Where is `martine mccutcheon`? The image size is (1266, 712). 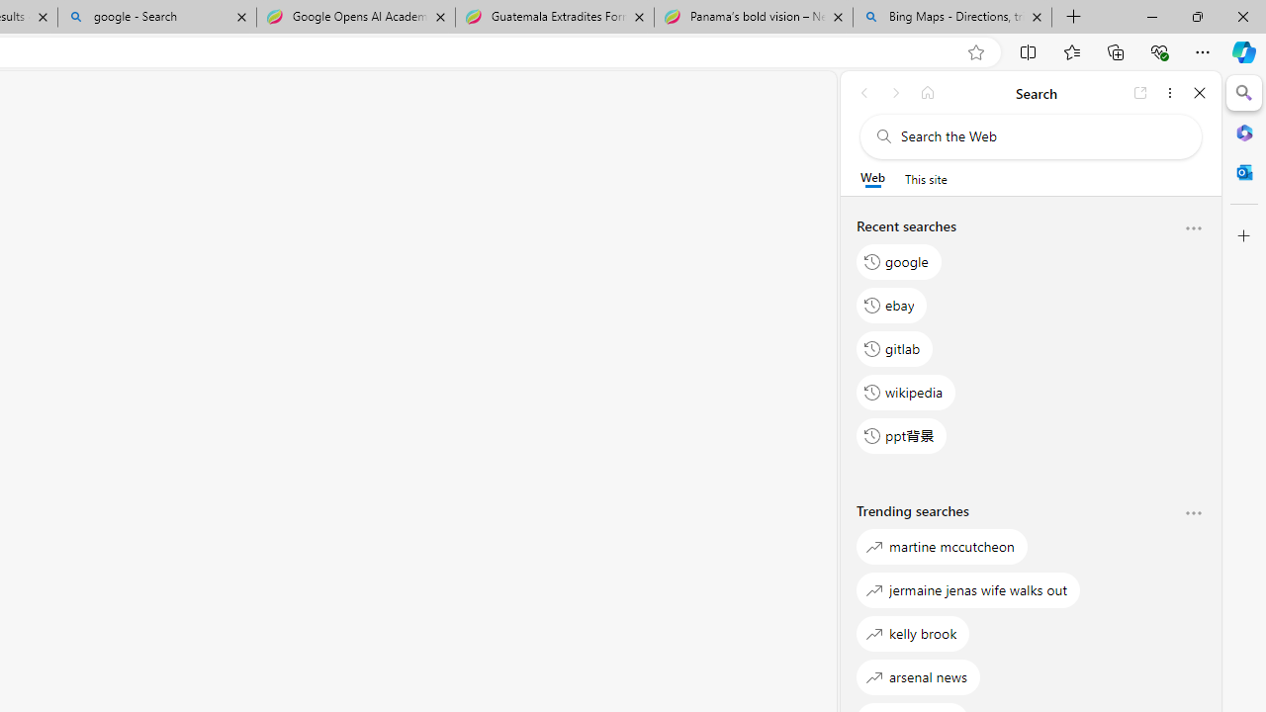 martine mccutcheon is located at coordinates (942, 546).